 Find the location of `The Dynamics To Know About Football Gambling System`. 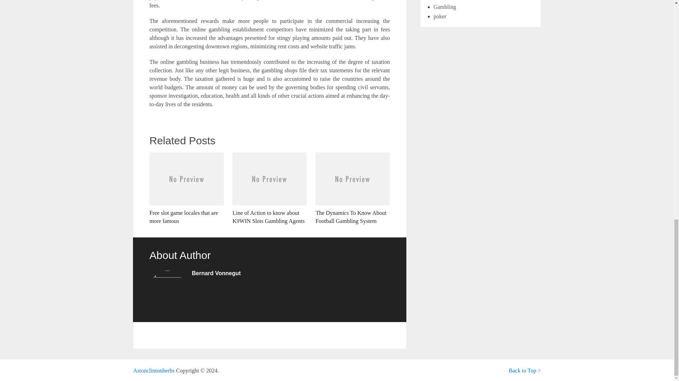

The Dynamics To Know About Football Gambling System is located at coordinates (353, 189).